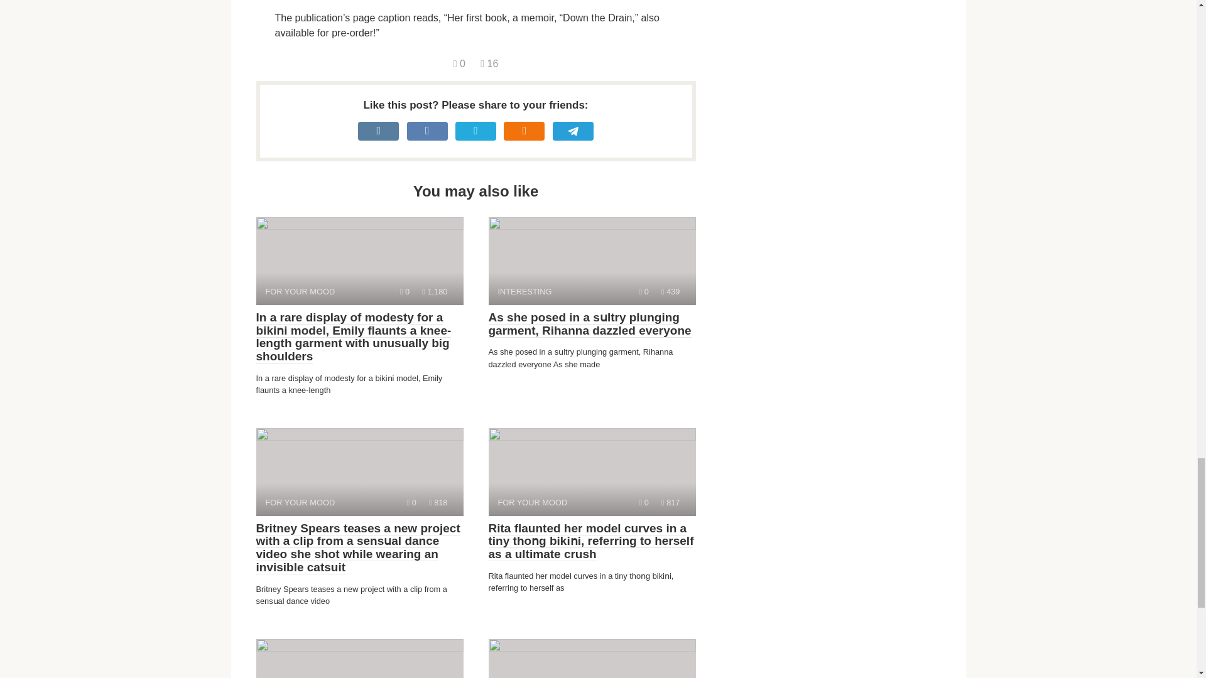 This screenshot has height=678, width=1206. I want to click on Views, so click(359, 659).